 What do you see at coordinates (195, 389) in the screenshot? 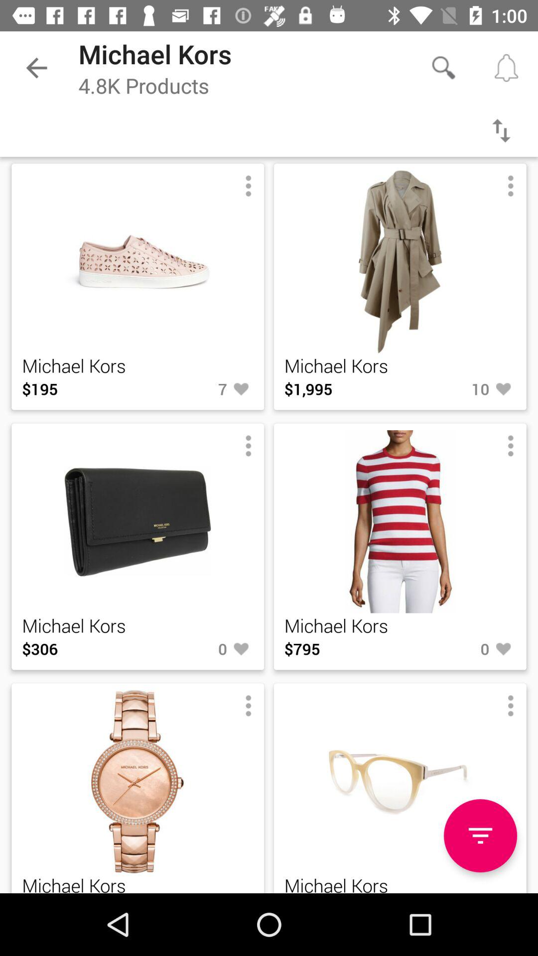
I see `scroll to the 7 item` at bounding box center [195, 389].